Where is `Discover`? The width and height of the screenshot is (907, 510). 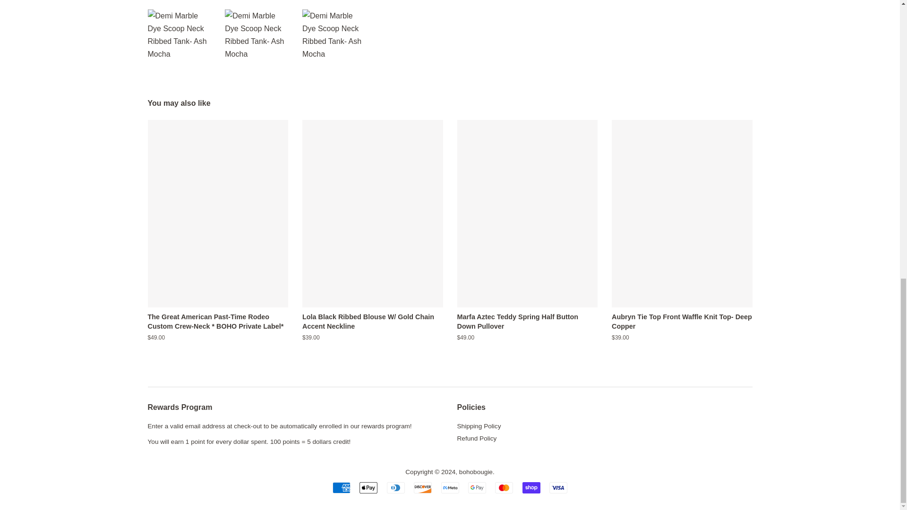
Discover is located at coordinates (422, 487).